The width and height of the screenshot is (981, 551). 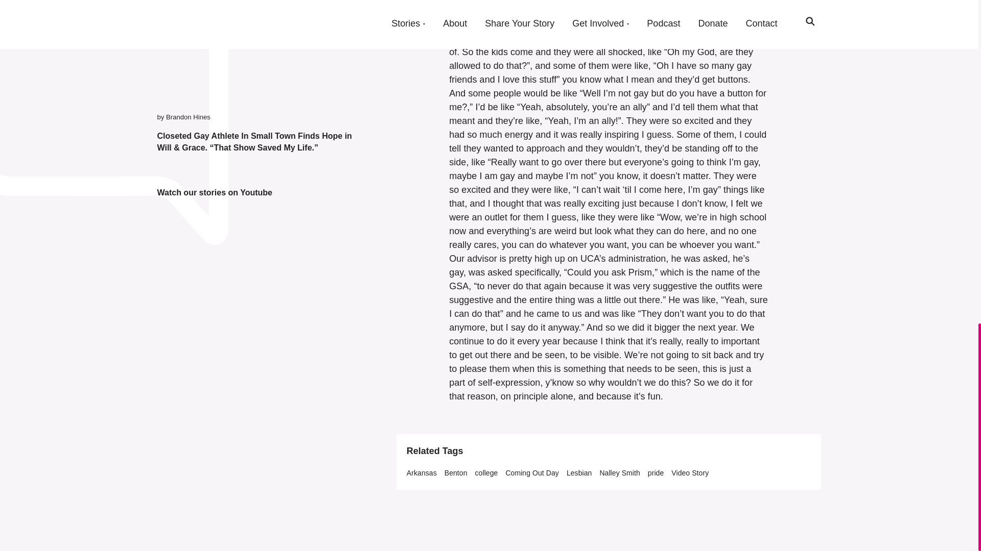 I want to click on Coming Out Day, so click(x=531, y=473).